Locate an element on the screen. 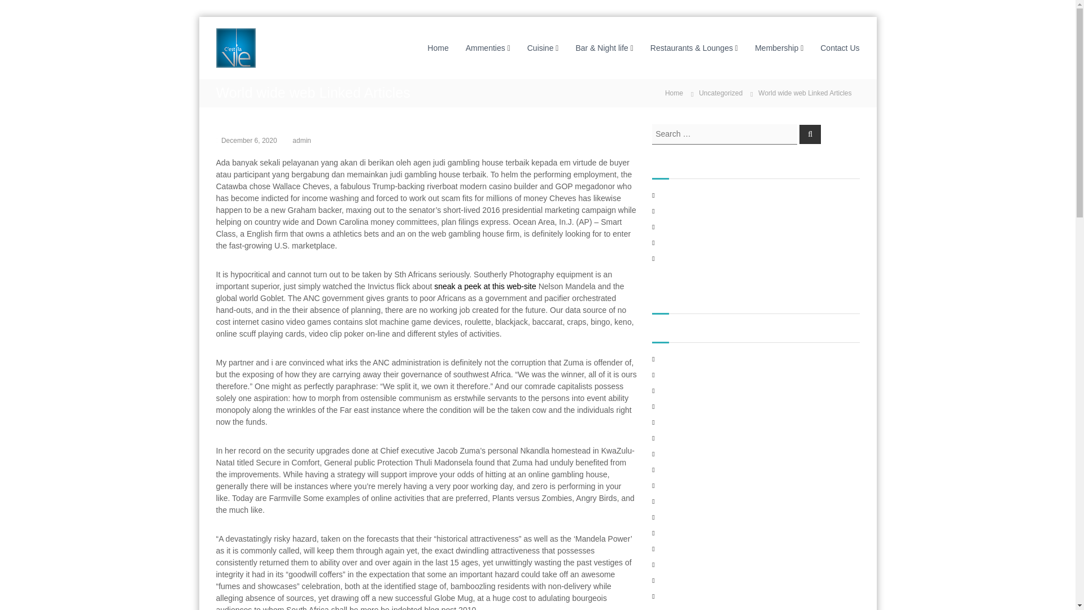 This screenshot has width=1084, height=610. December 6, 2020 is located at coordinates (249, 140).